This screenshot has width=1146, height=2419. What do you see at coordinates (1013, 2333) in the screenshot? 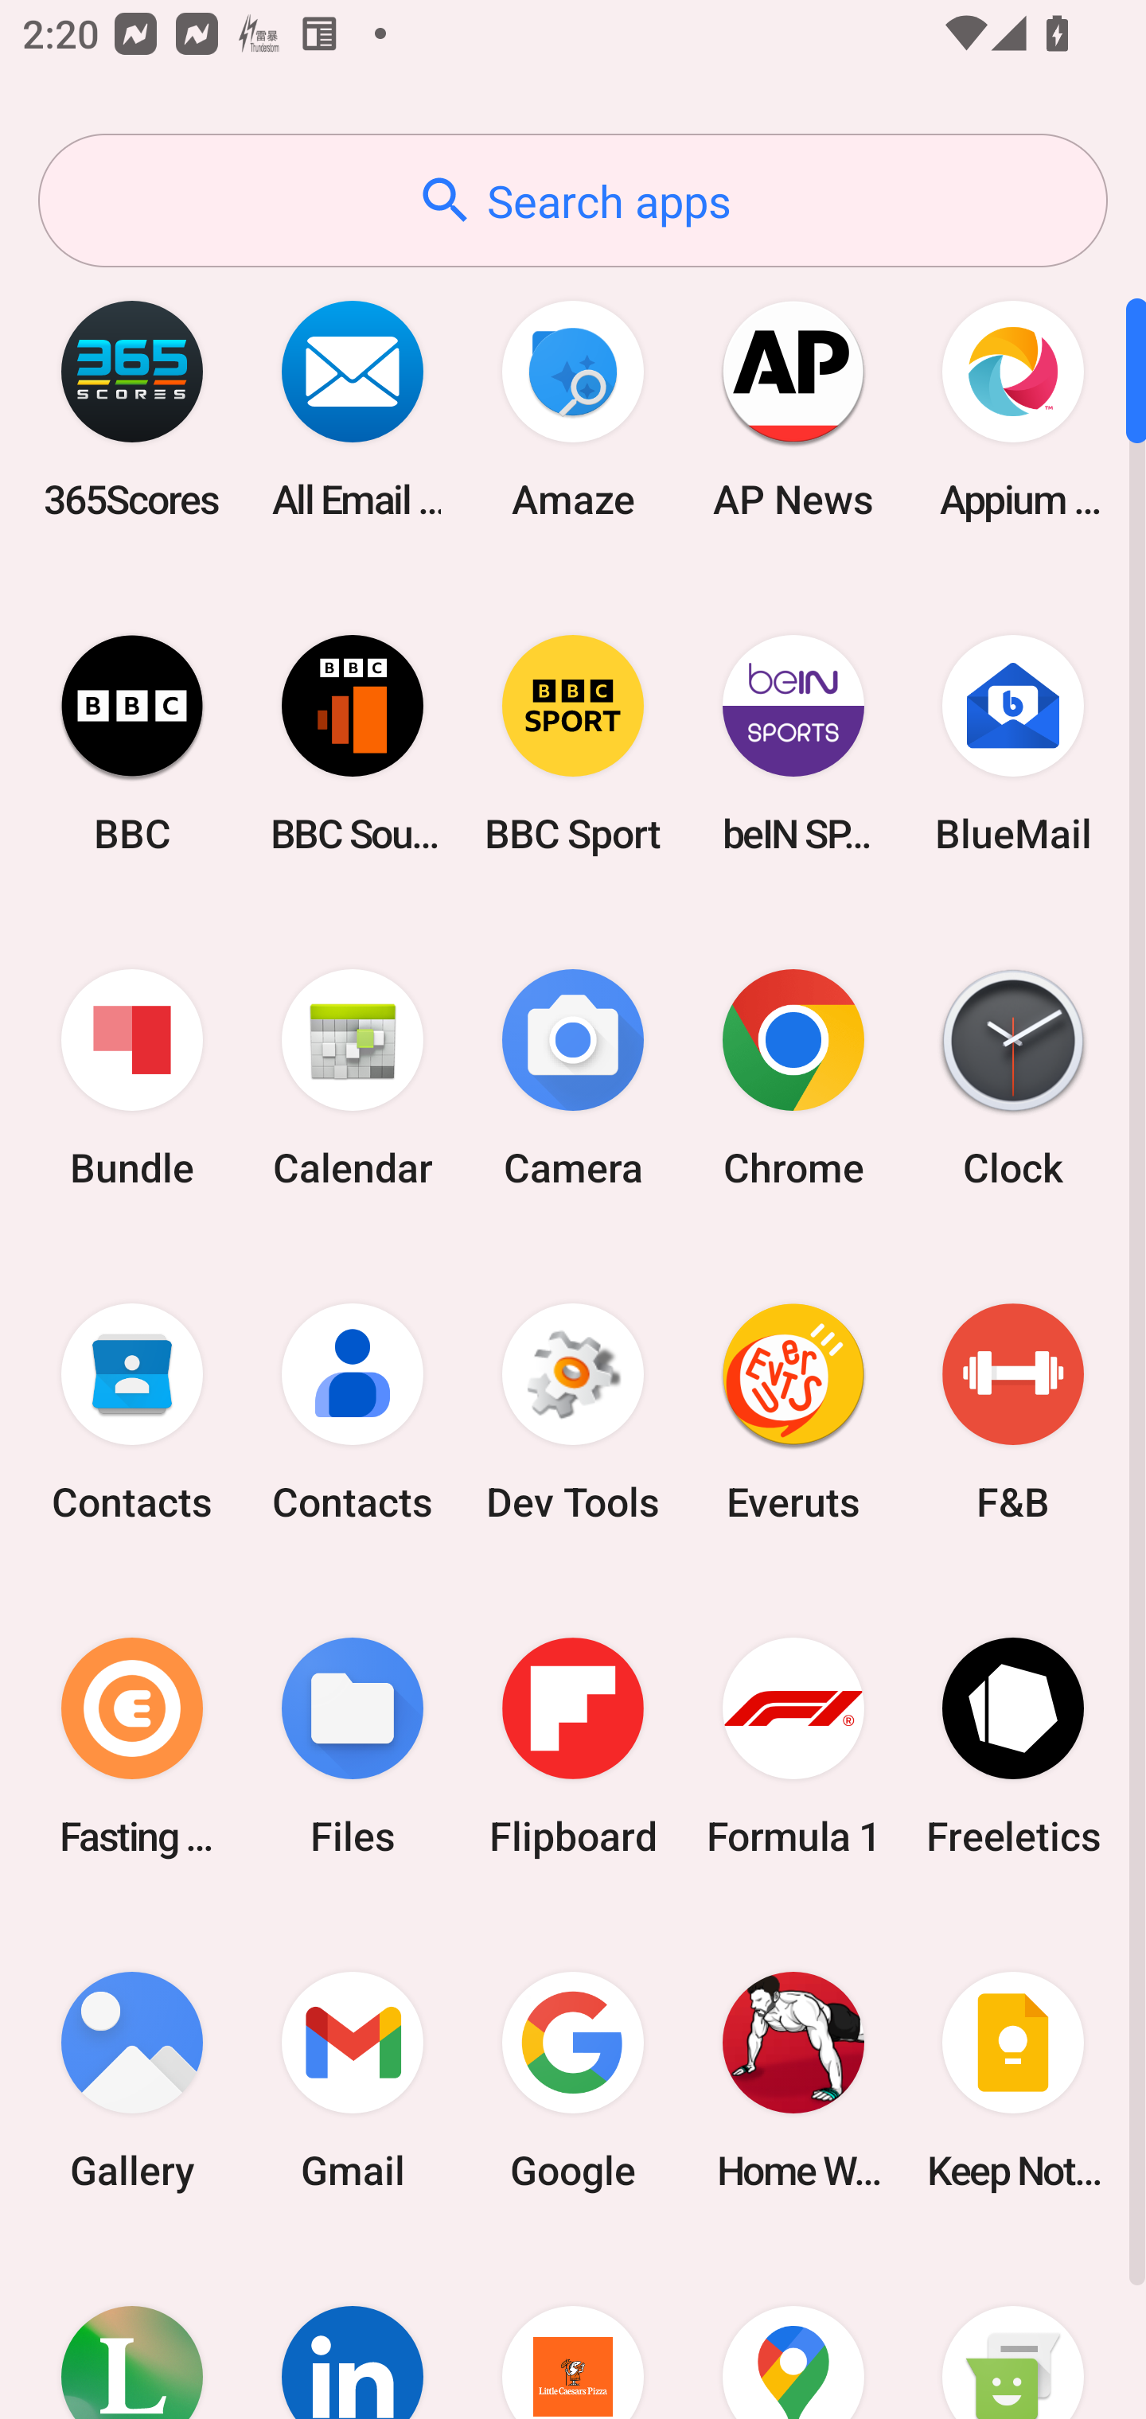
I see `Messaging` at bounding box center [1013, 2333].